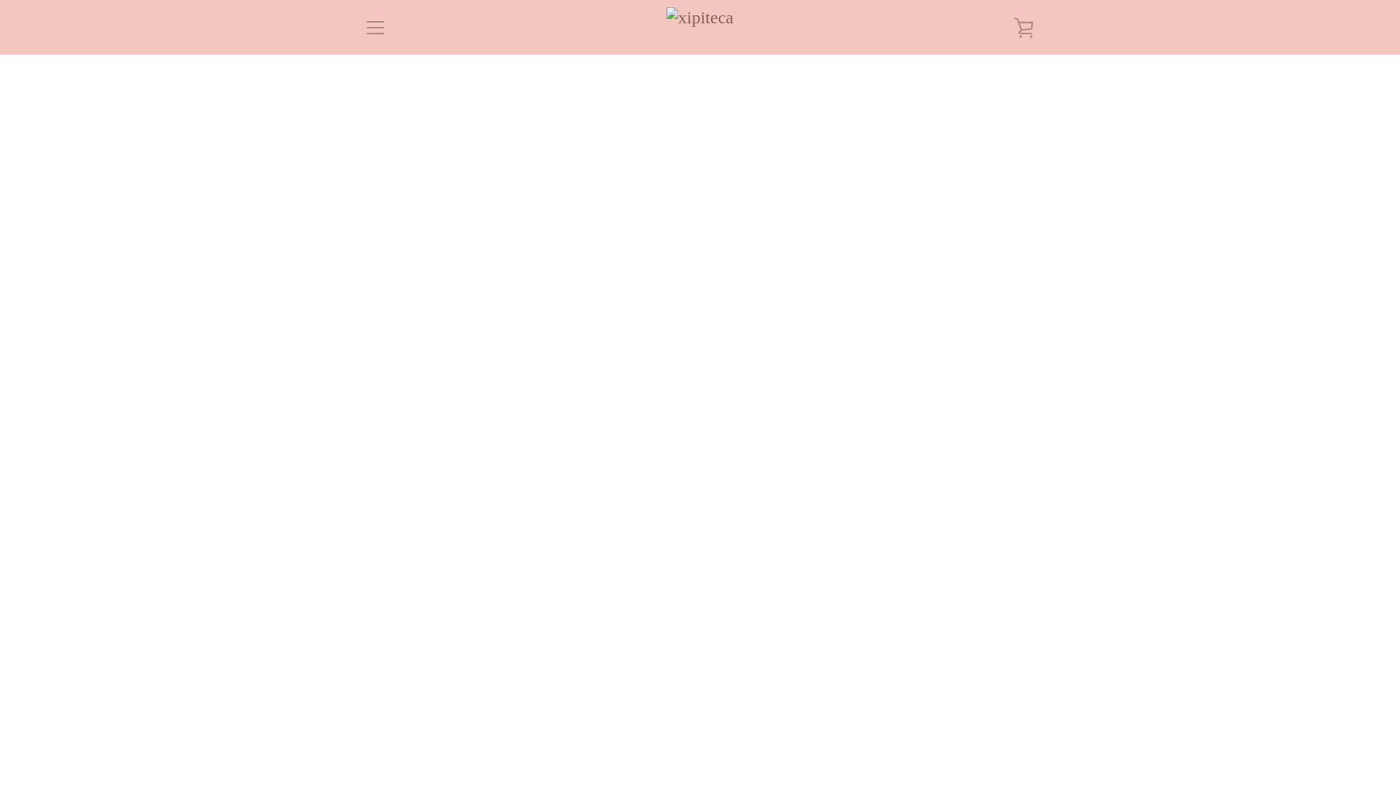 Image resolution: width=1400 pixels, height=787 pixels. What do you see at coordinates (375, 26) in the screenshot?
I see `EXPAND NAVIGATION` at bounding box center [375, 26].